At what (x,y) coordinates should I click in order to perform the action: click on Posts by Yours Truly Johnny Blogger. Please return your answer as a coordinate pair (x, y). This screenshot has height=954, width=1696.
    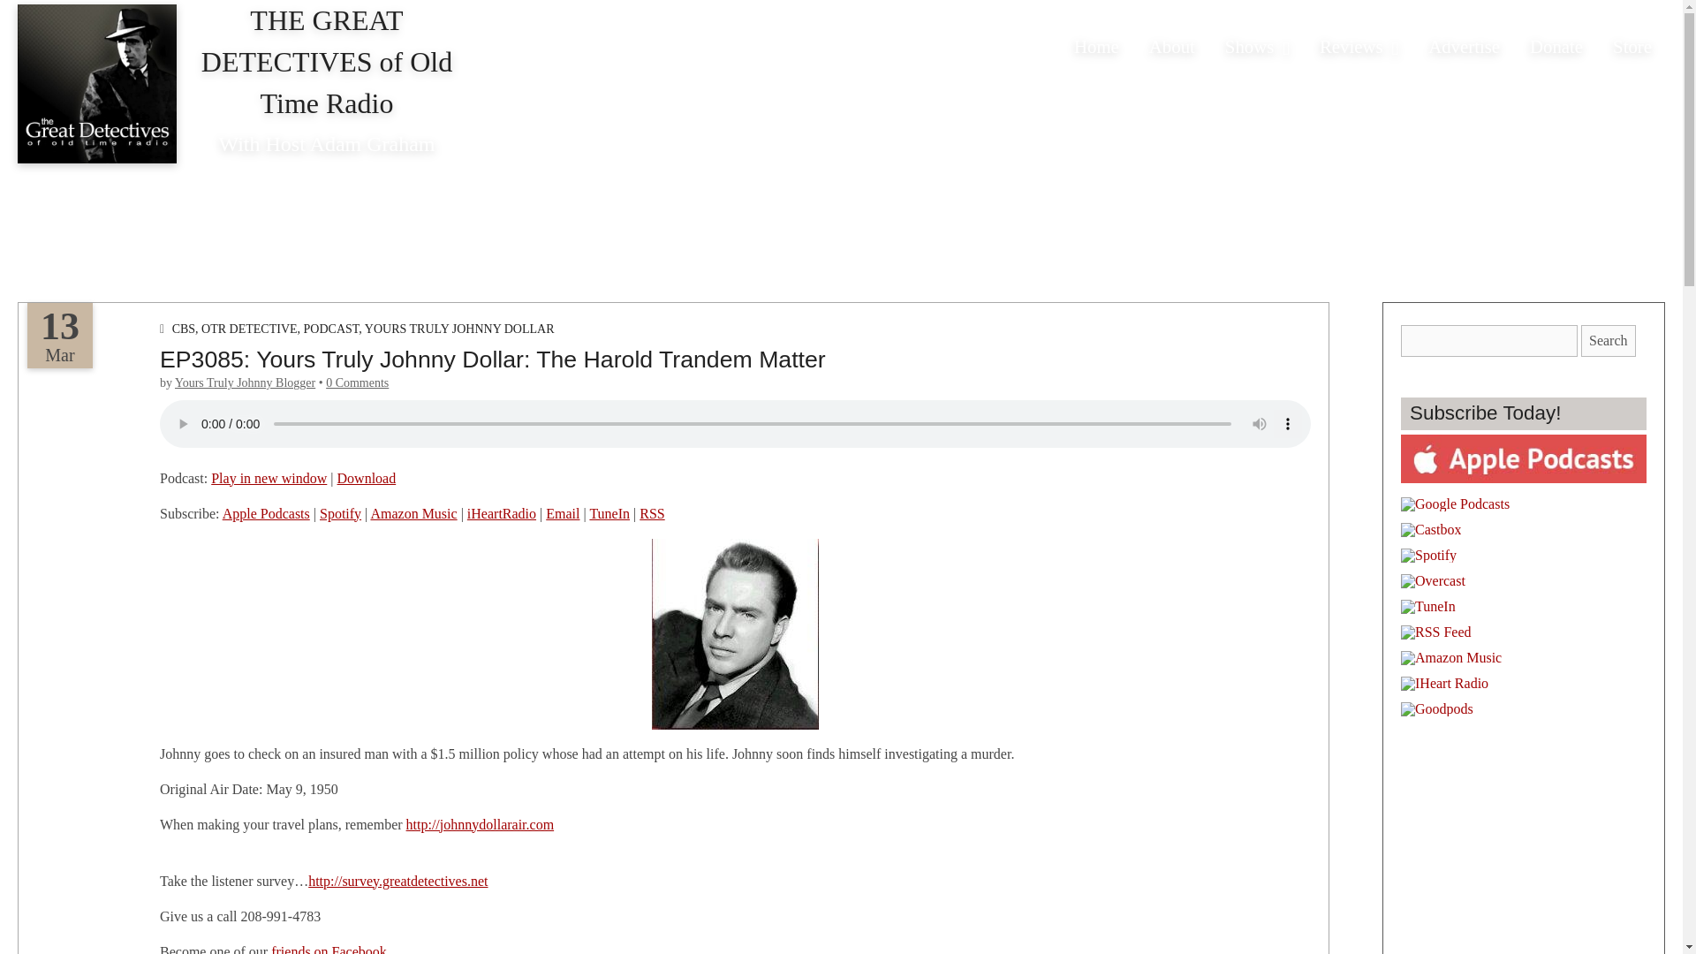
    Looking at the image, I should click on (245, 382).